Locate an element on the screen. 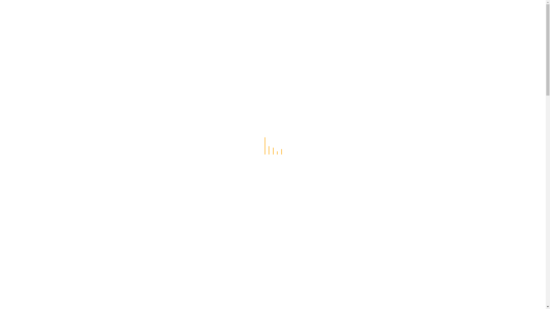  READ MORE is located at coordinates (210, 142).